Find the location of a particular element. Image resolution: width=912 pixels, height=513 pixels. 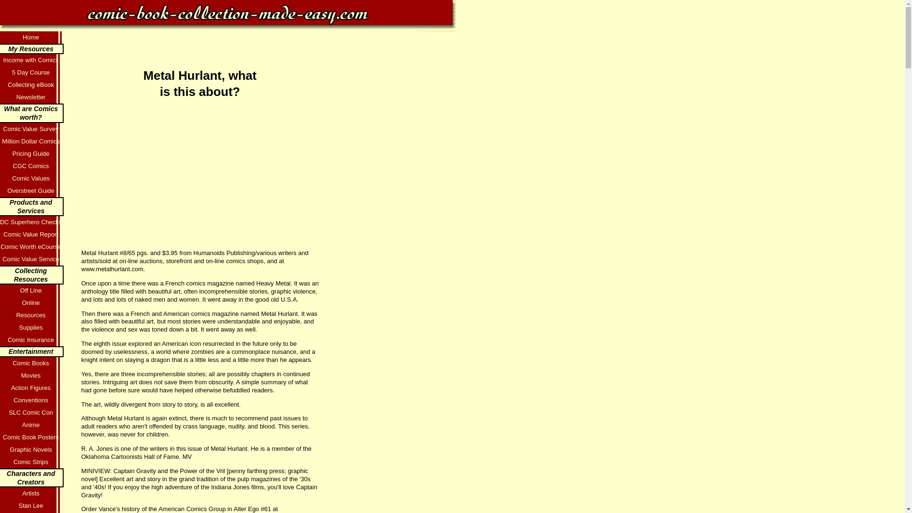

DC Superhero Checks is located at coordinates (32, 222).